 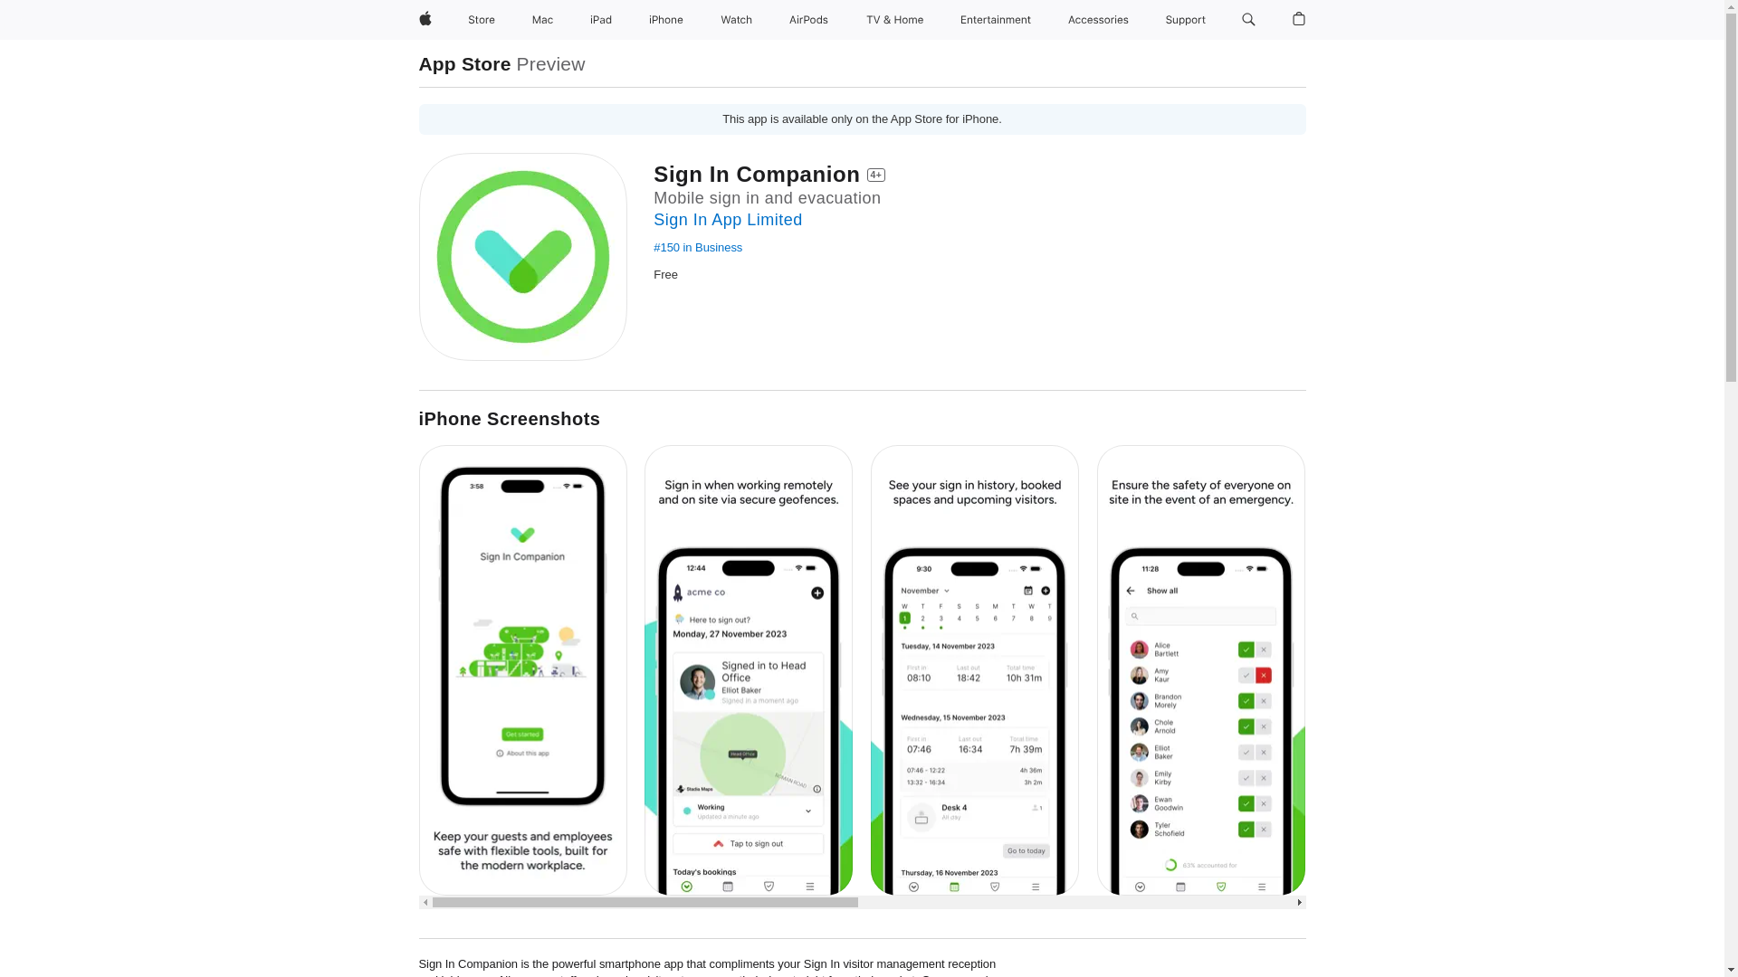 I want to click on Store, so click(x=481, y=20).